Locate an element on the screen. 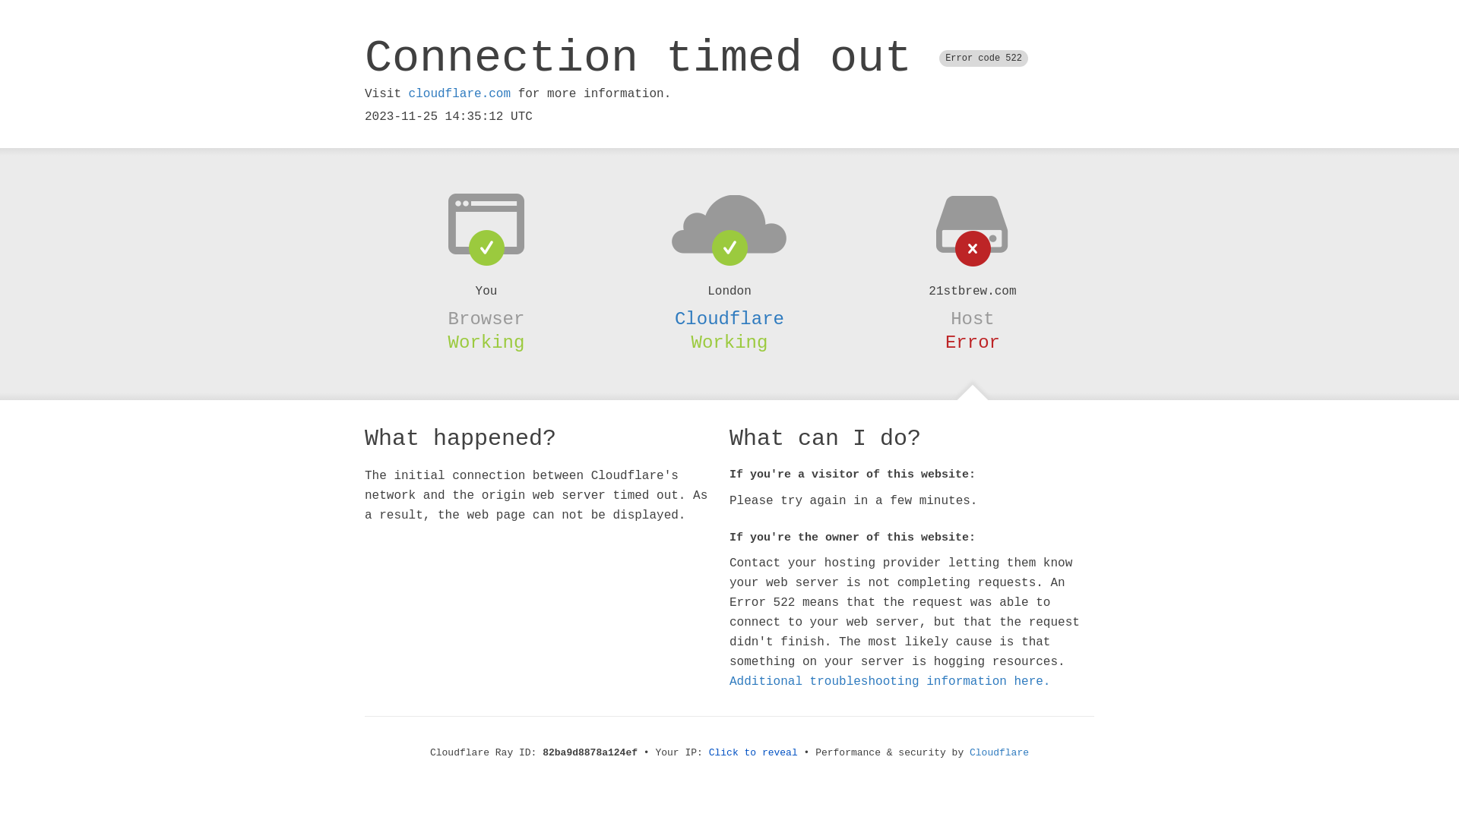  Cloudflare is located at coordinates (729, 319).